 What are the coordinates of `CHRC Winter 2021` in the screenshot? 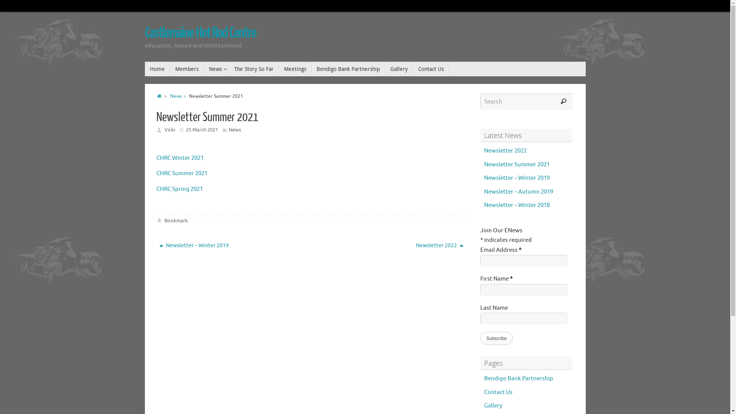 It's located at (180, 158).